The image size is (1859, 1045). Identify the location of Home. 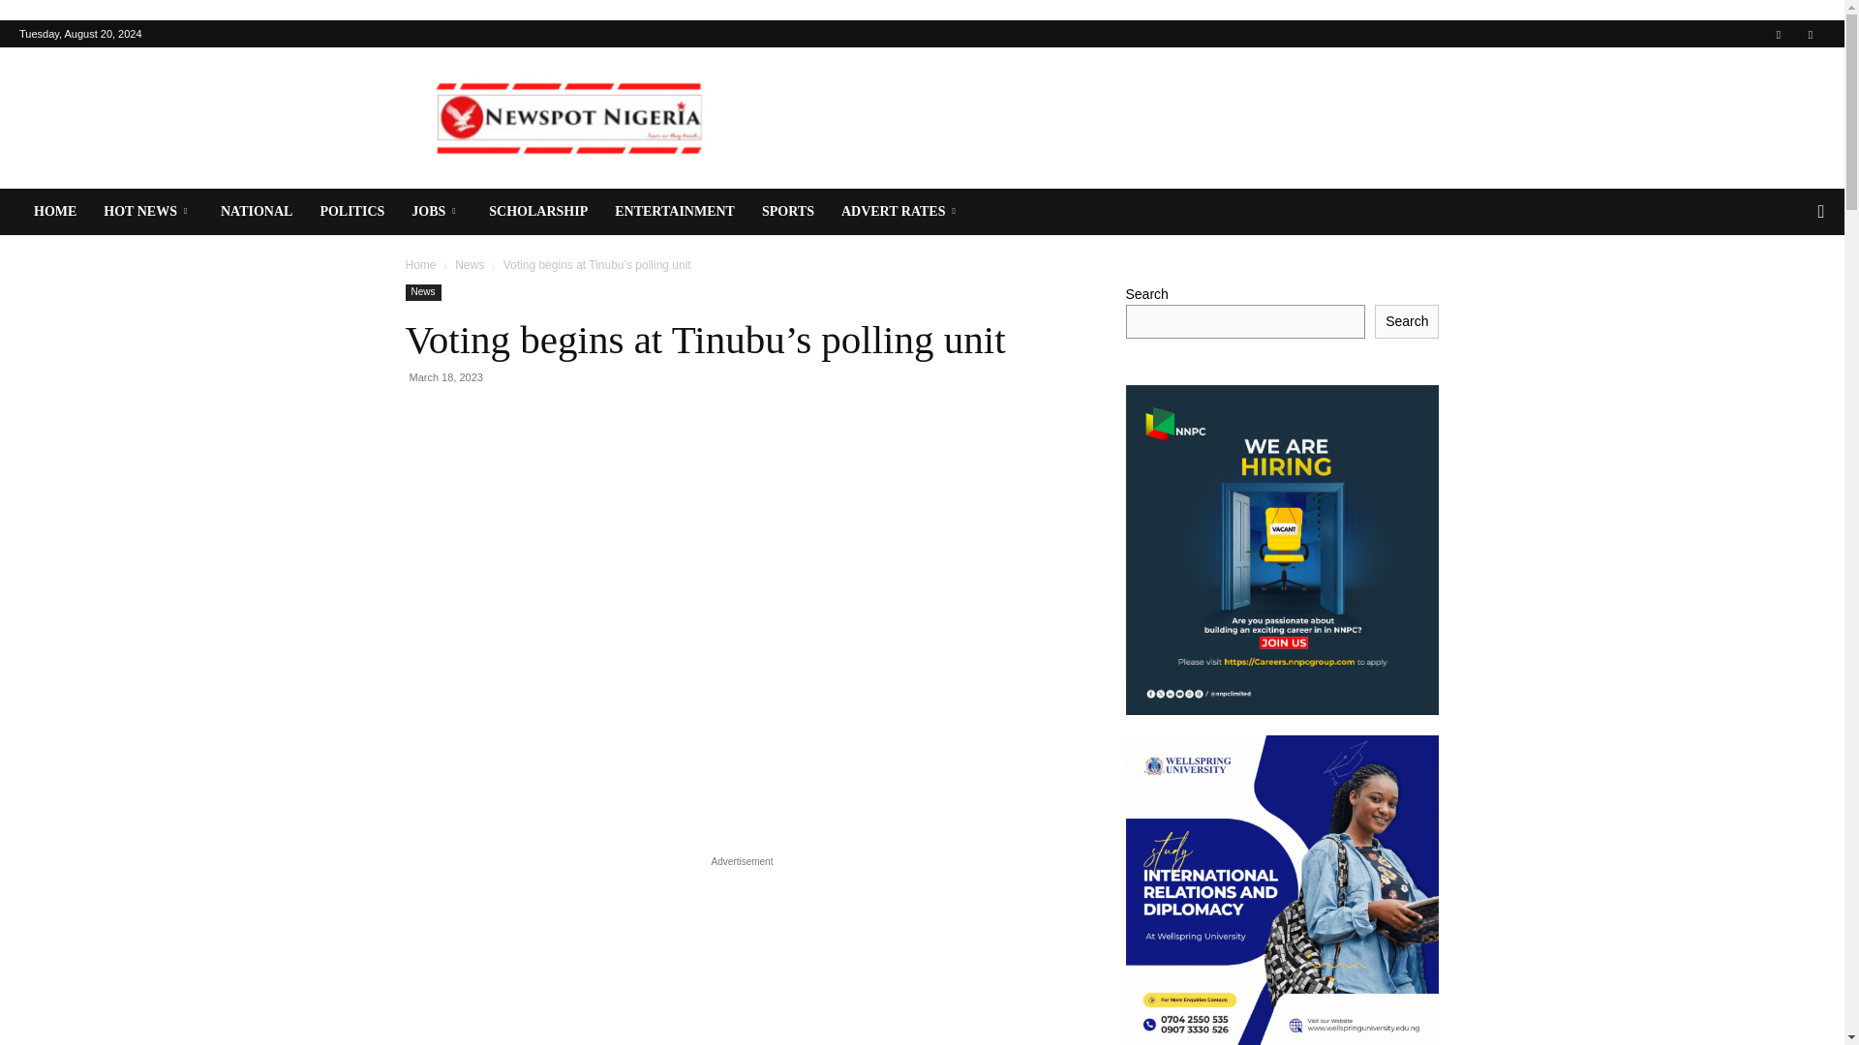
(420, 264).